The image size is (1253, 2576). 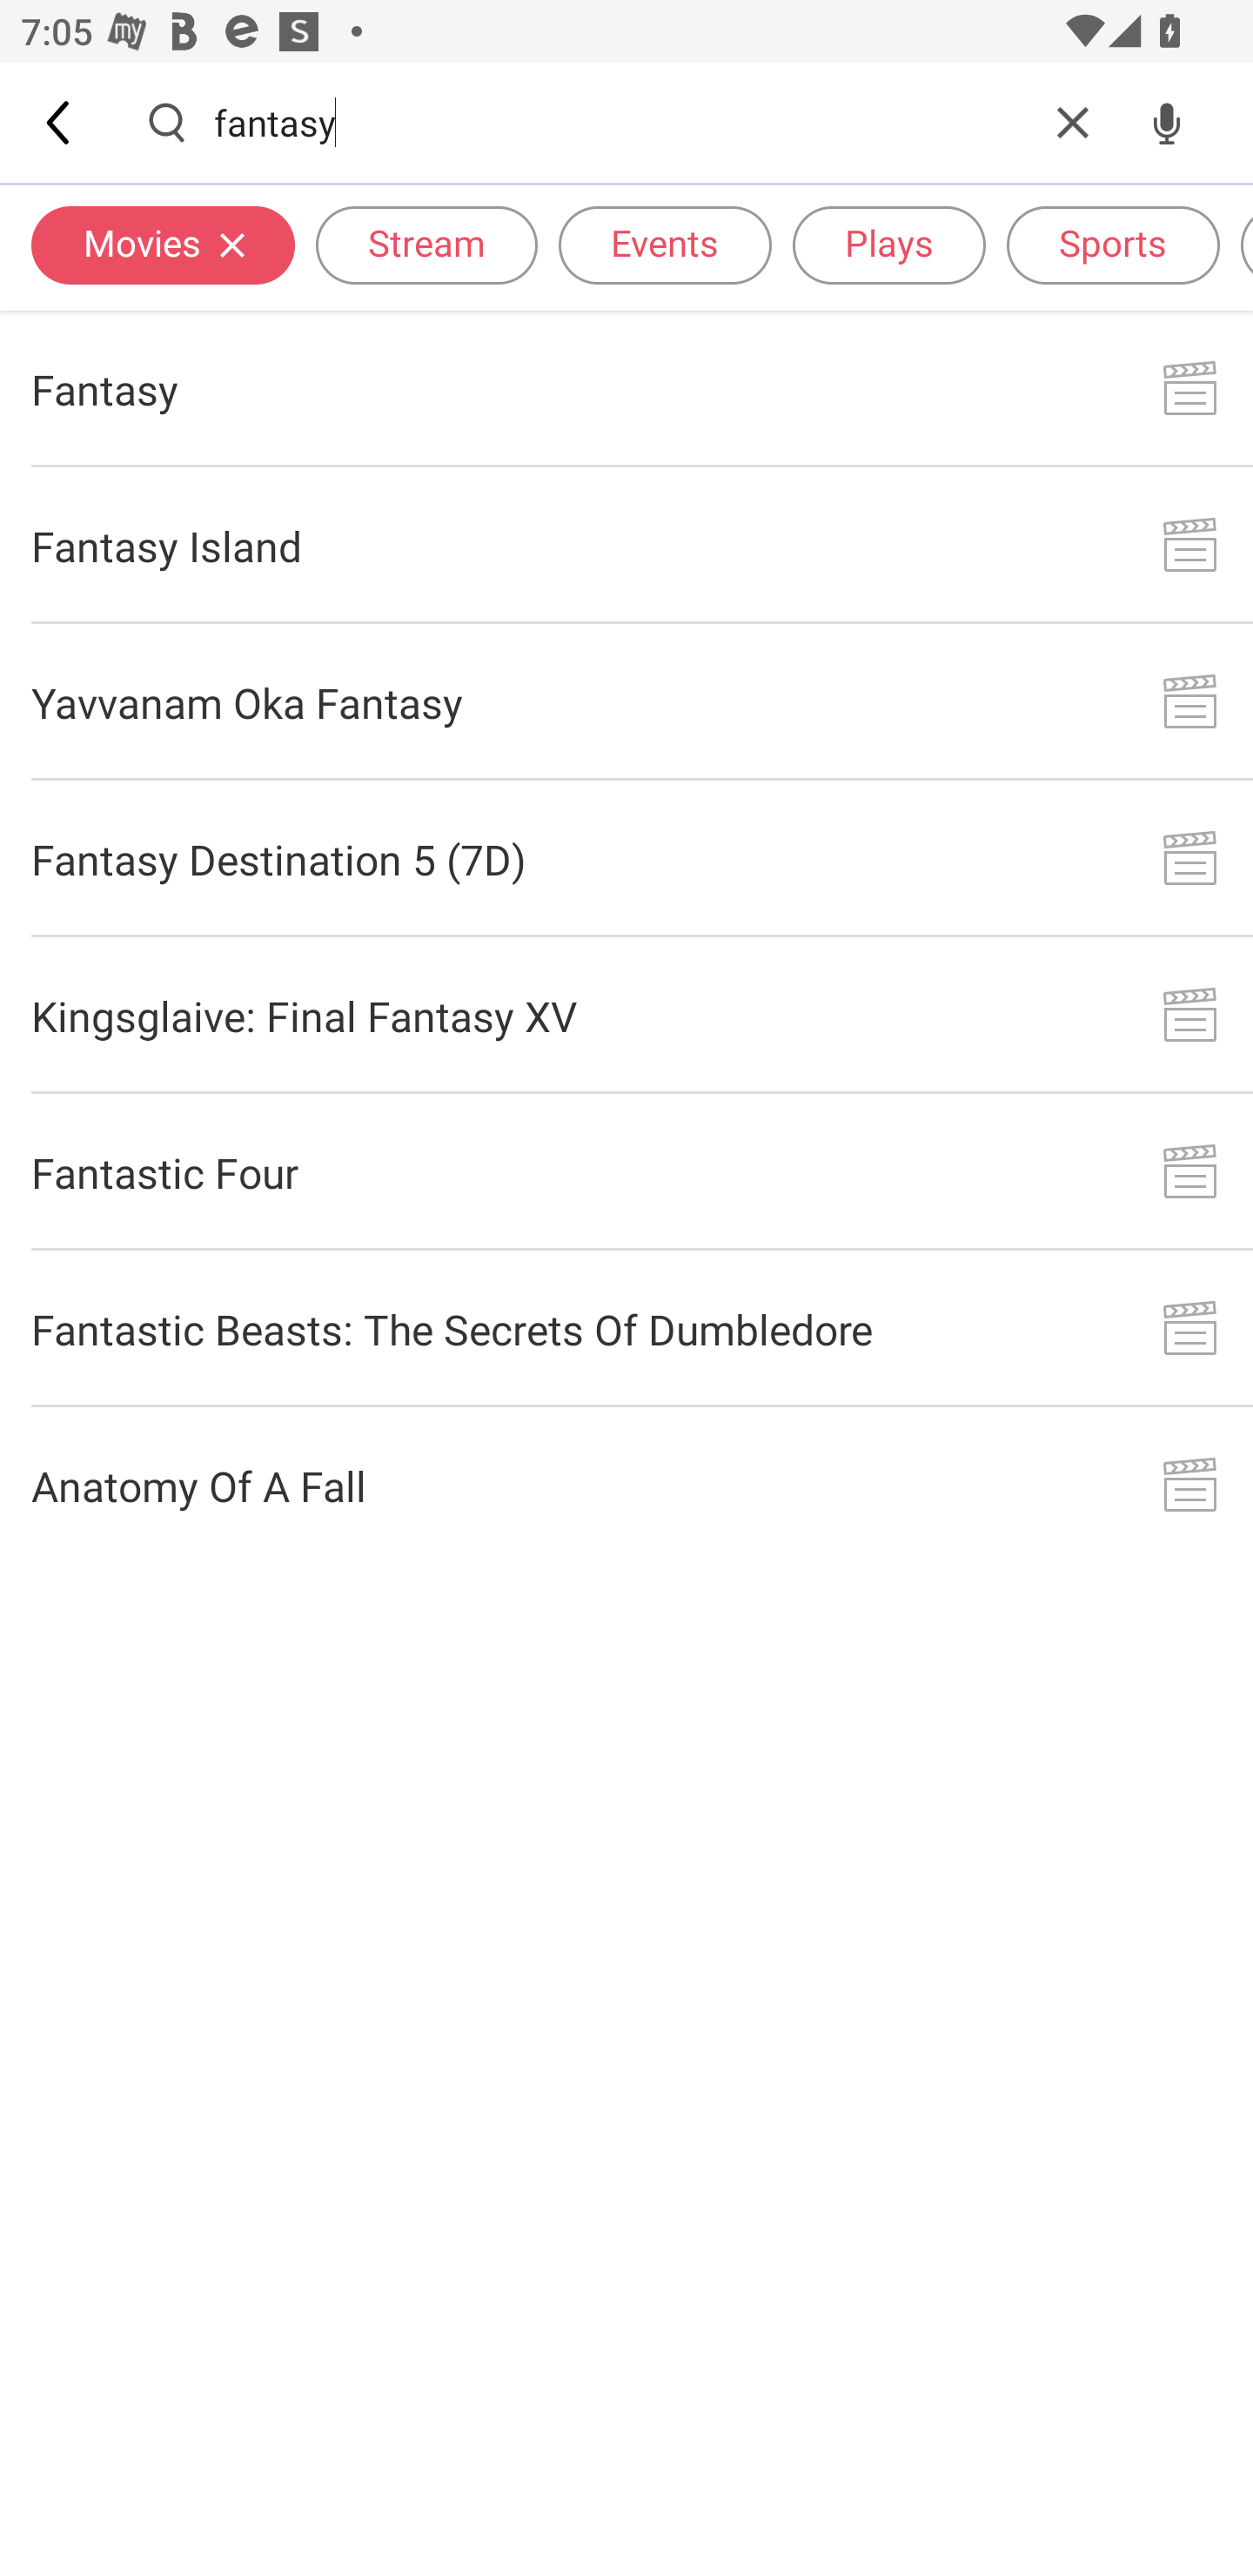 What do you see at coordinates (626, 1485) in the screenshot?
I see `Anatomy Of A Fall` at bounding box center [626, 1485].